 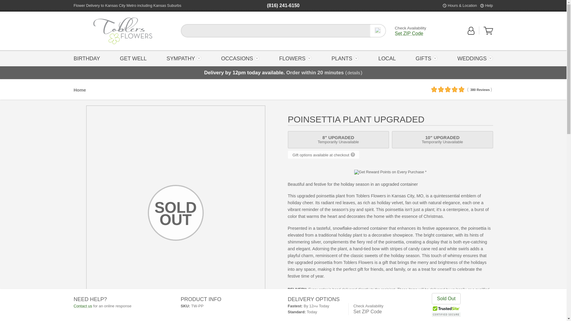 What do you see at coordinates (409, 33) in the screenshot?
I see `View Your Shopping Cart` at bounding box center [409, 33].